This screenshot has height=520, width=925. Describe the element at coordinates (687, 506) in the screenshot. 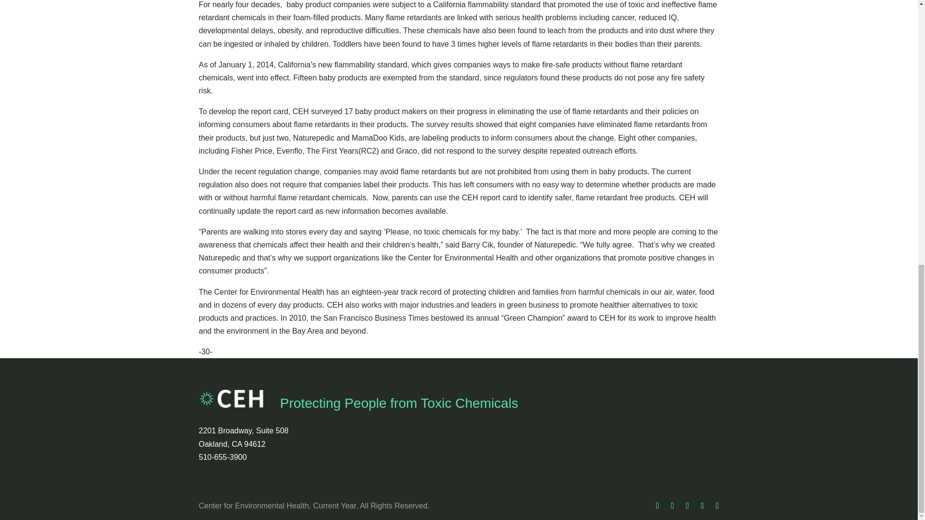

I see `Opens in a new window` at that location.